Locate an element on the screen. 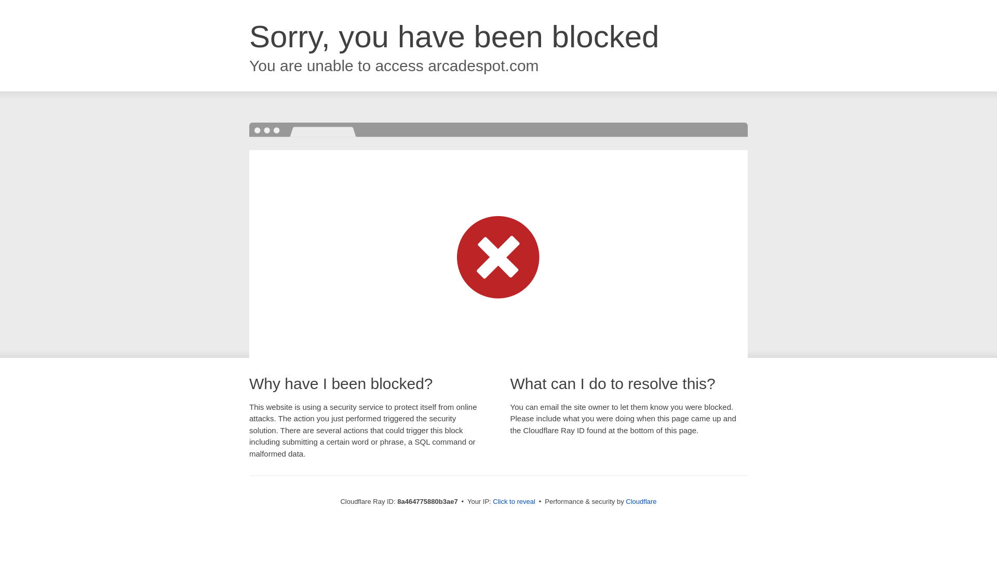  Cloudflare is located at coordinates (641, 501).